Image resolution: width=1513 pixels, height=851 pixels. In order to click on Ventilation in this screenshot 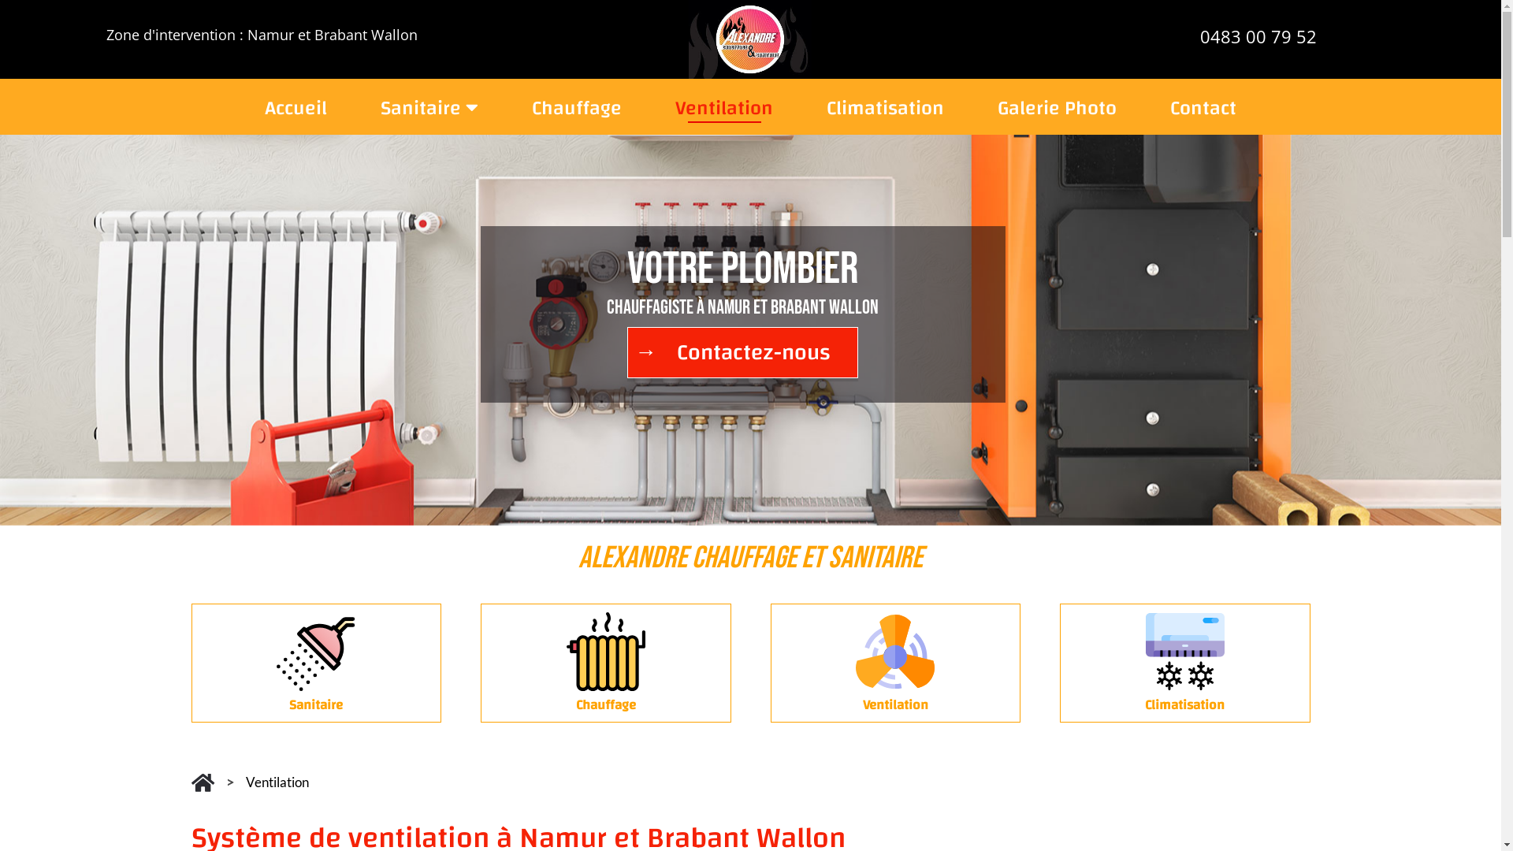, I will do `click(724, 113)`.